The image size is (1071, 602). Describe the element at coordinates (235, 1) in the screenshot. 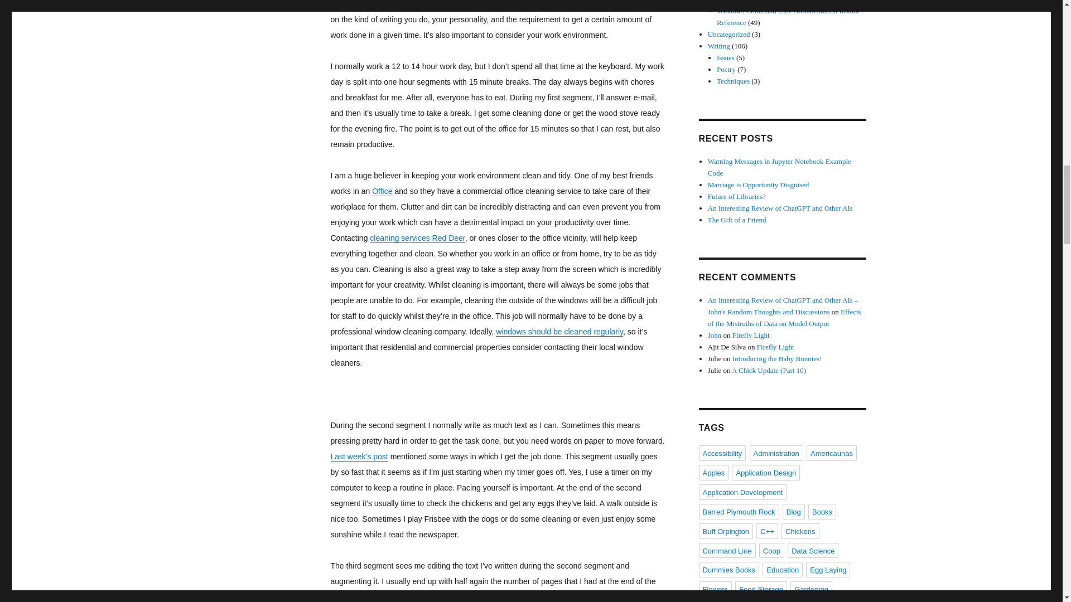

I see `Work Week` at that location.